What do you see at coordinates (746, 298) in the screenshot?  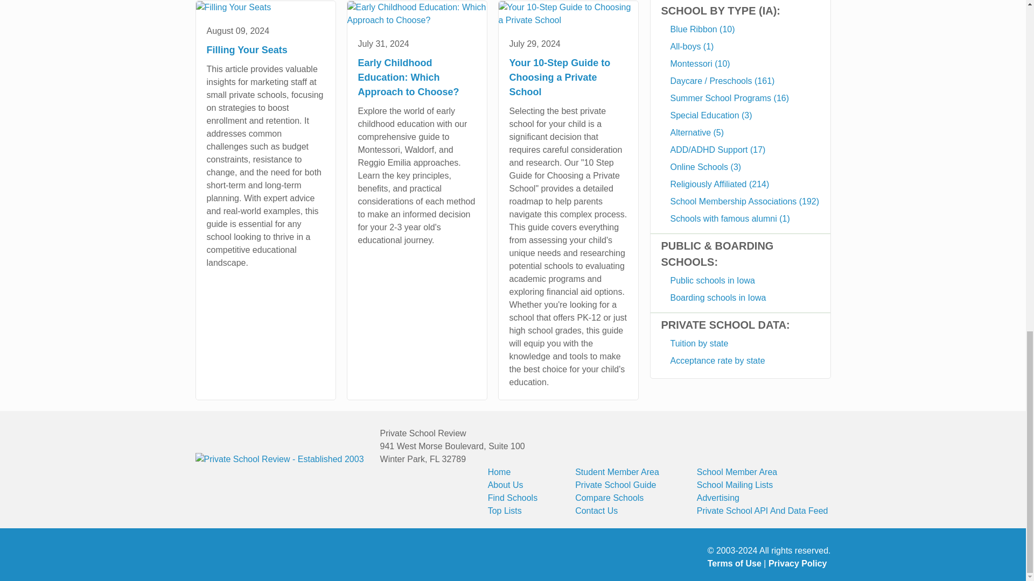 I see `Boarding schools in Iowa` at bounding box center [746, 298].